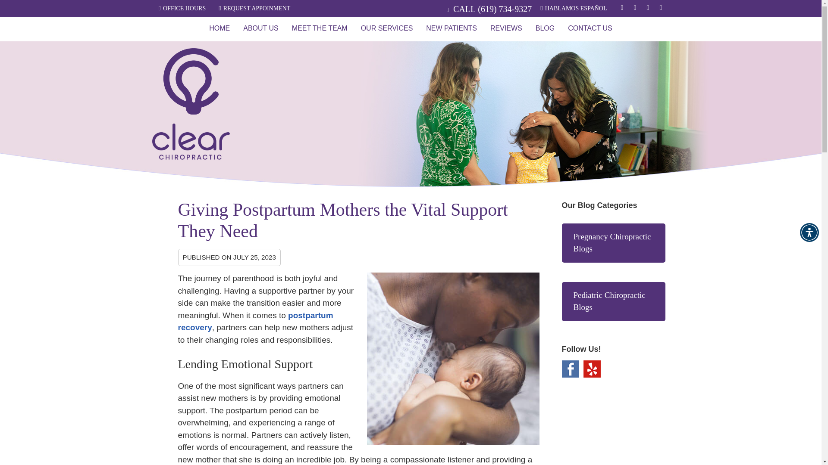 This screenshot has width=828, height=465. What do you see at coordinates (387, 28) in the screenshot?
I see `OUR SERVICES` at bounding box center [387, 28].